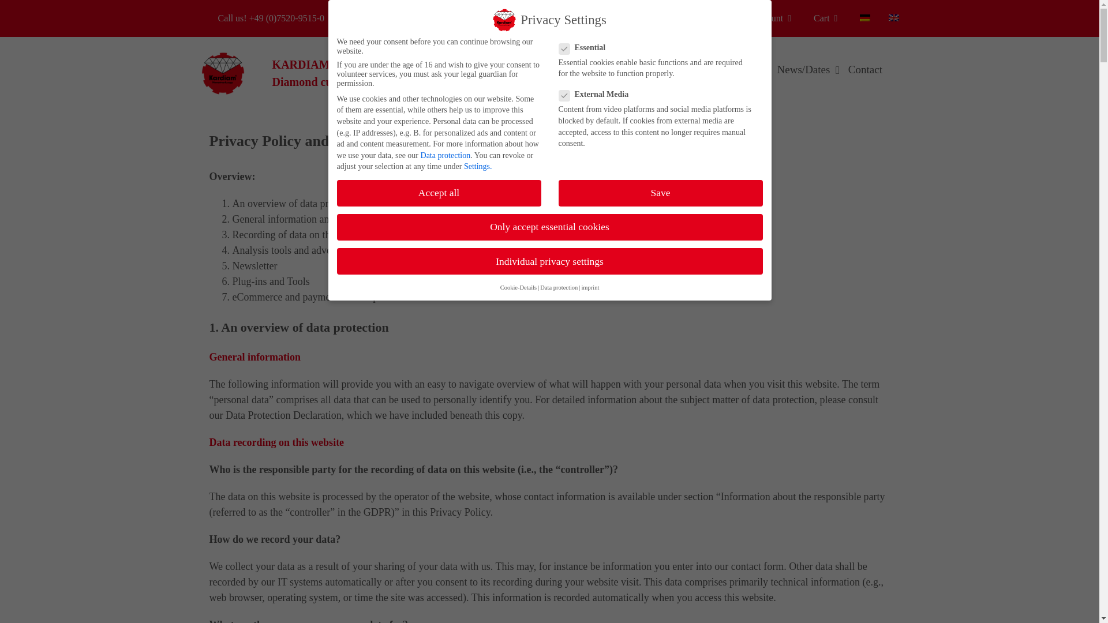 Image resolution: width=1108 pixels, height=623 pixels. I want to click on Company, so click(601, 70).